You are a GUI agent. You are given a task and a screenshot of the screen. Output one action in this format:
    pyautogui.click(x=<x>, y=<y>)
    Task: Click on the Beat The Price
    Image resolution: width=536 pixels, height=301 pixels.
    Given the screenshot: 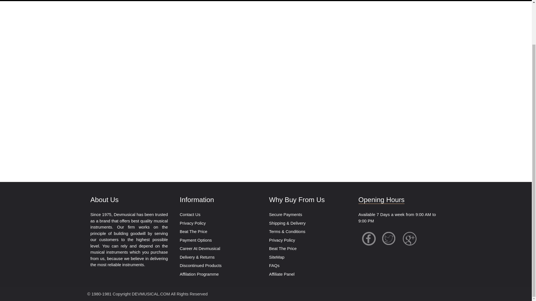 What is the action you would take?
    pyautogui.click(x=207, y=1)
    